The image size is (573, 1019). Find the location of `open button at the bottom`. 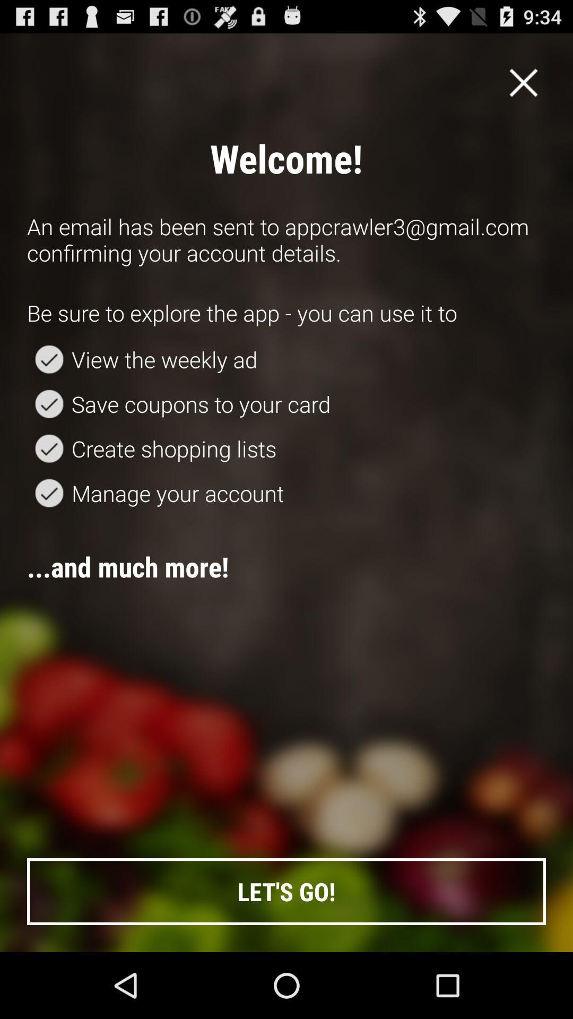

open button at the bottom is located at coordinates (286, 892).